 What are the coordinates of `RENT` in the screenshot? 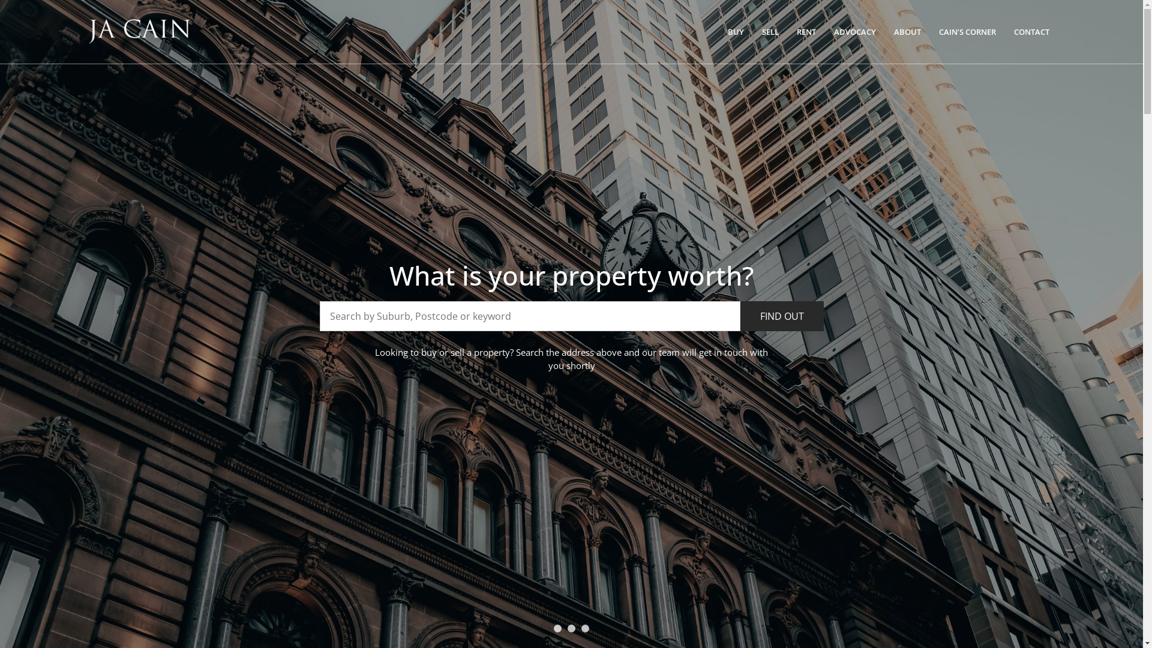 It's located at (806, 32).